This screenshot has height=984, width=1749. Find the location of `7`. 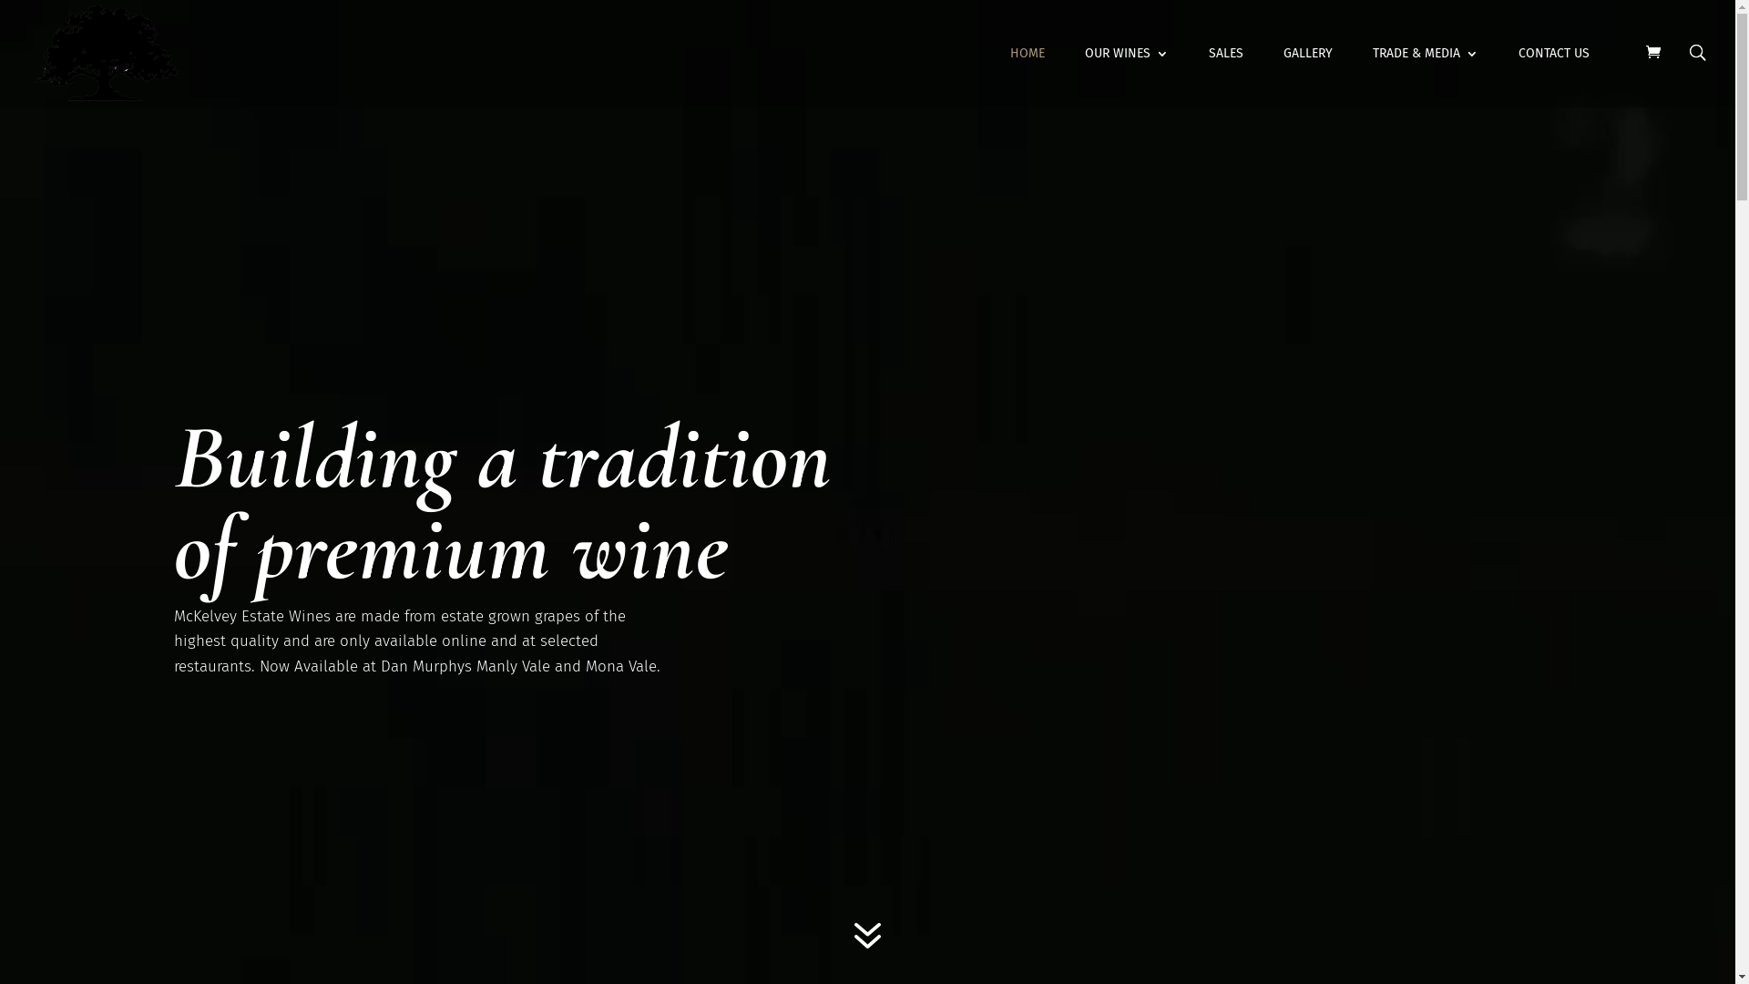

7 is located at coordinates (867, 937).